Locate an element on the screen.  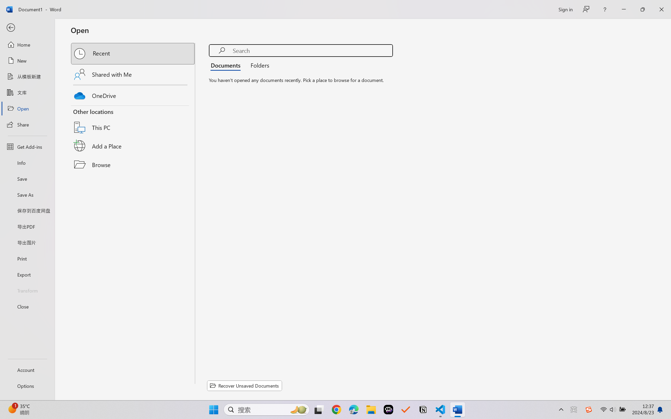
Back is located at coordinates (27, 28).